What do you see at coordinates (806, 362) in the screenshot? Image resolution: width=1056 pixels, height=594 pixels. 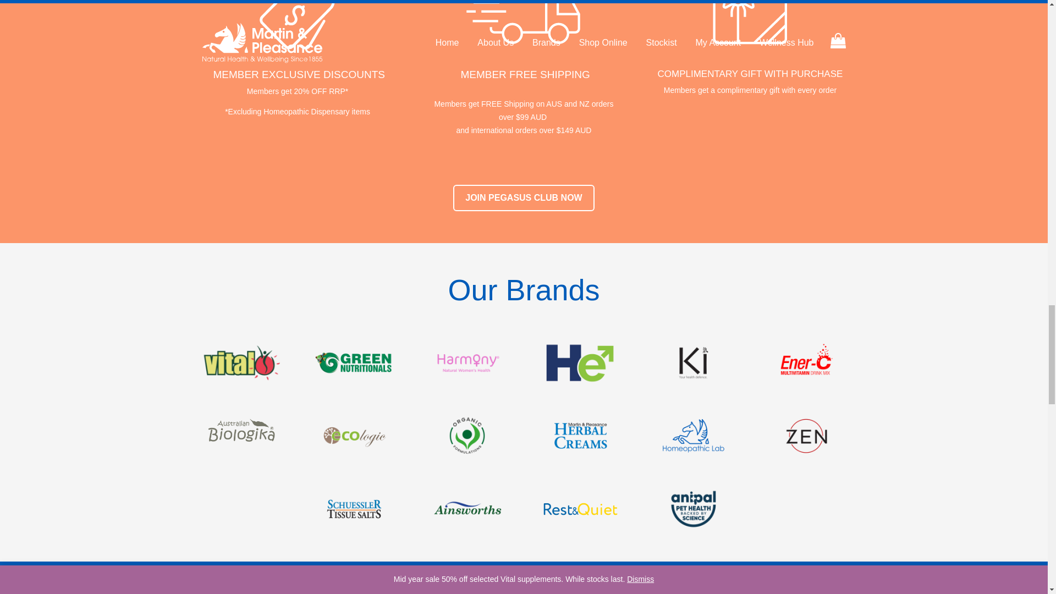 I see `EnerC-Logo` at bounding box center [806, 362].